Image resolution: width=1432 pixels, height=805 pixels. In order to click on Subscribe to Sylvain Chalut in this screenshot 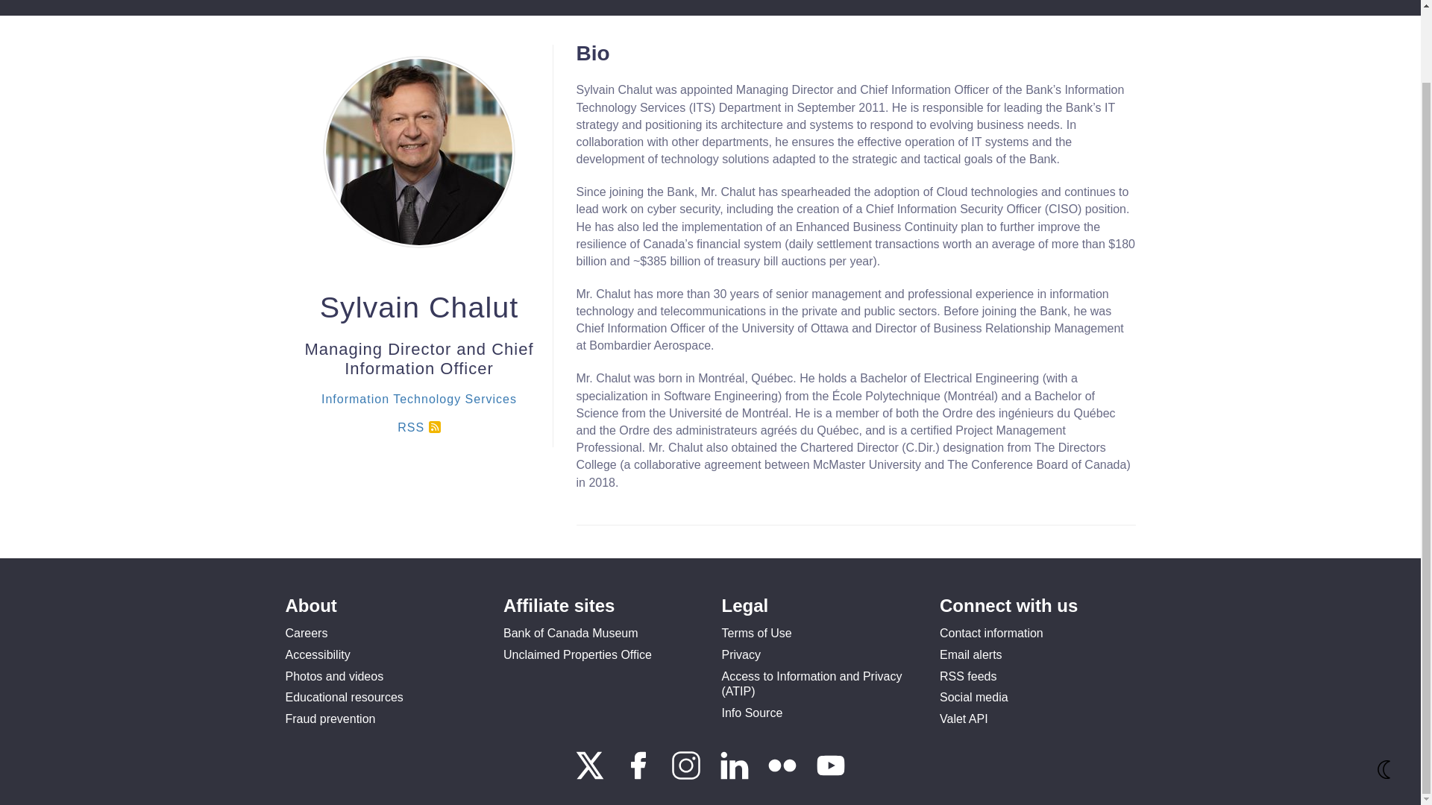, I will do `click(418, 416)`.